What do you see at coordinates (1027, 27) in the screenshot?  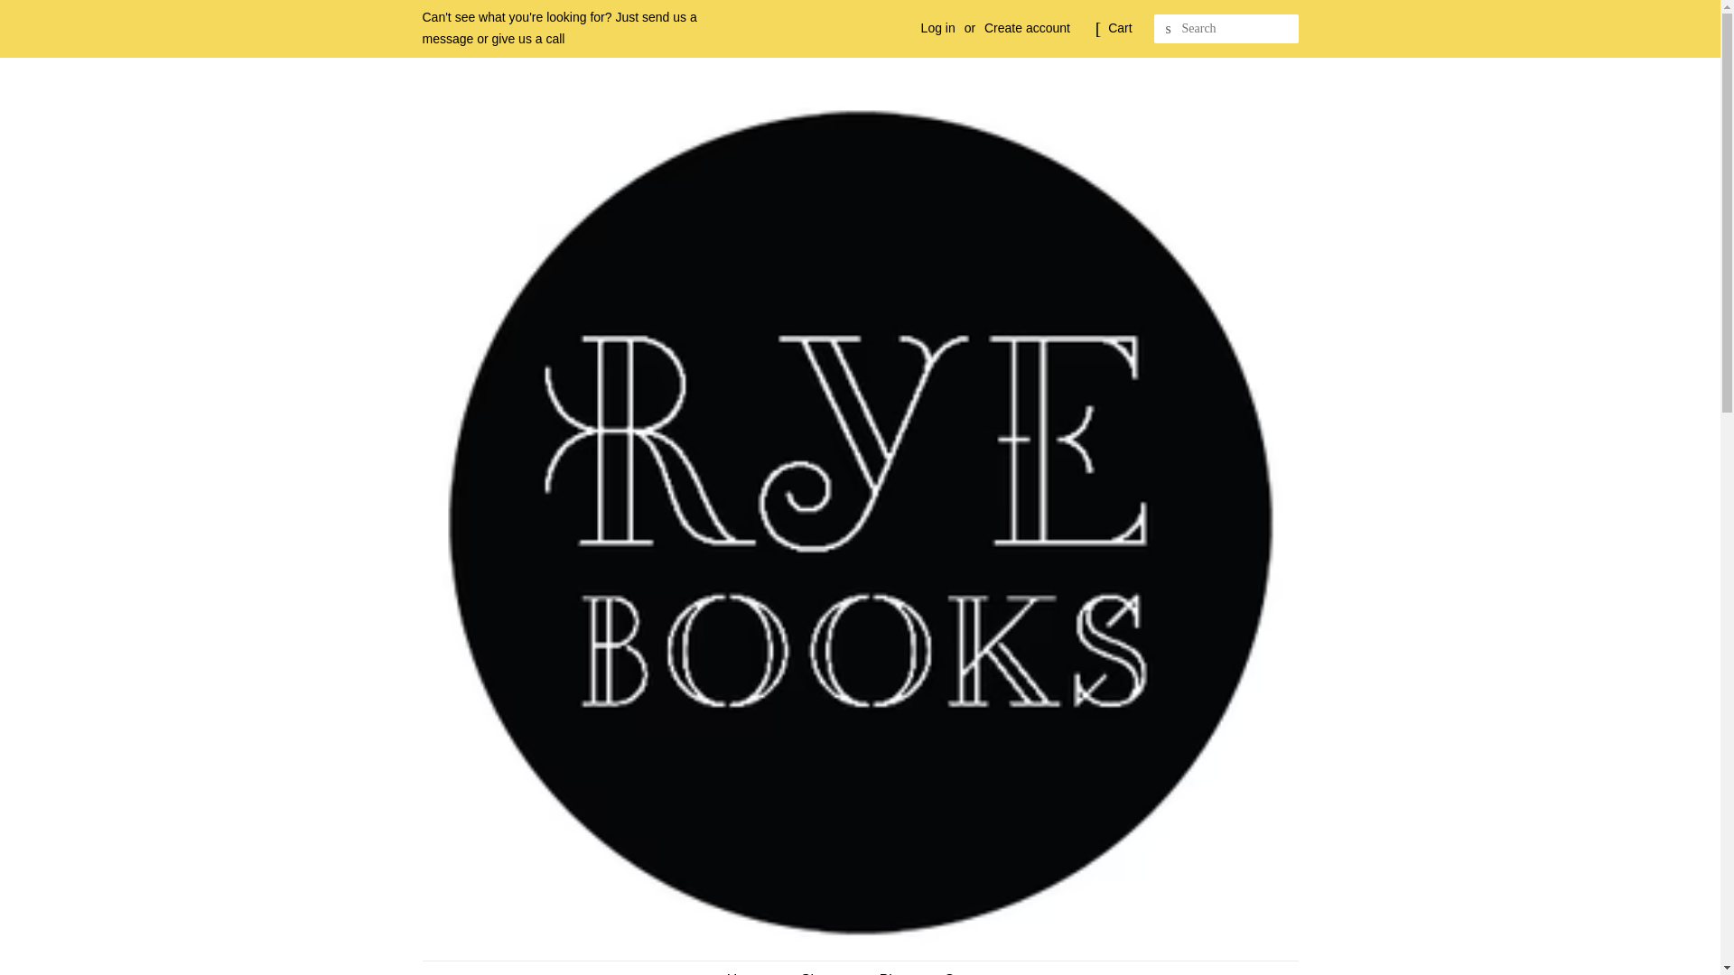 I see `Create account` at bounding box center [1027, 27].